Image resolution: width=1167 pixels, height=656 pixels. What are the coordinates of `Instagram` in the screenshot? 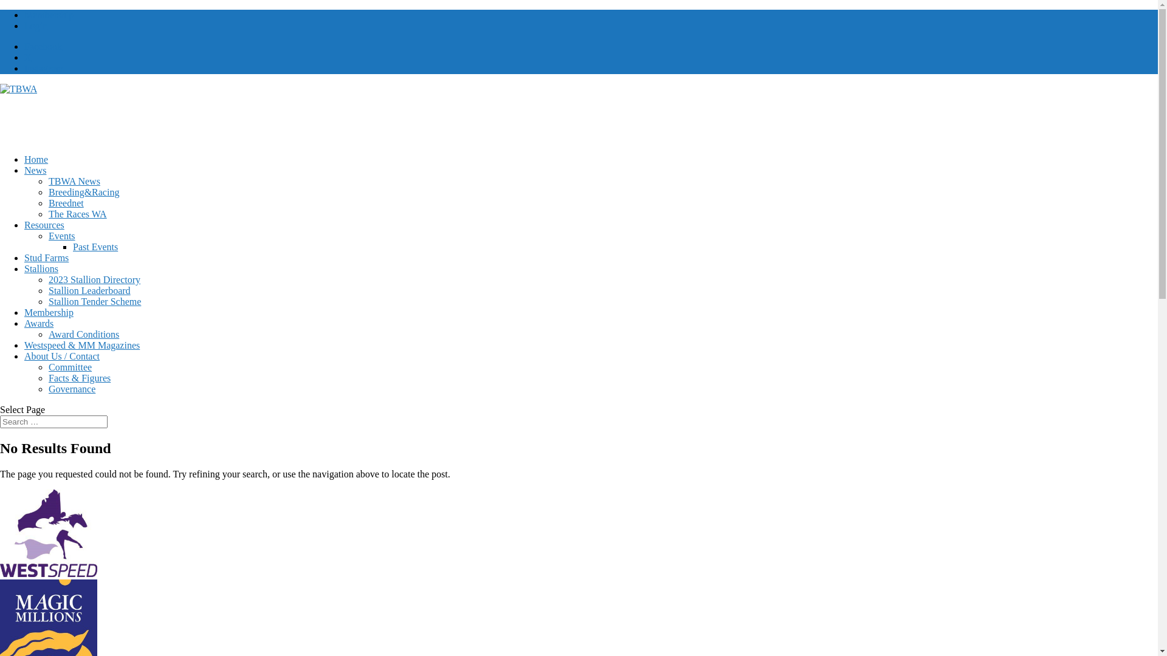 It's located at (44, 68).